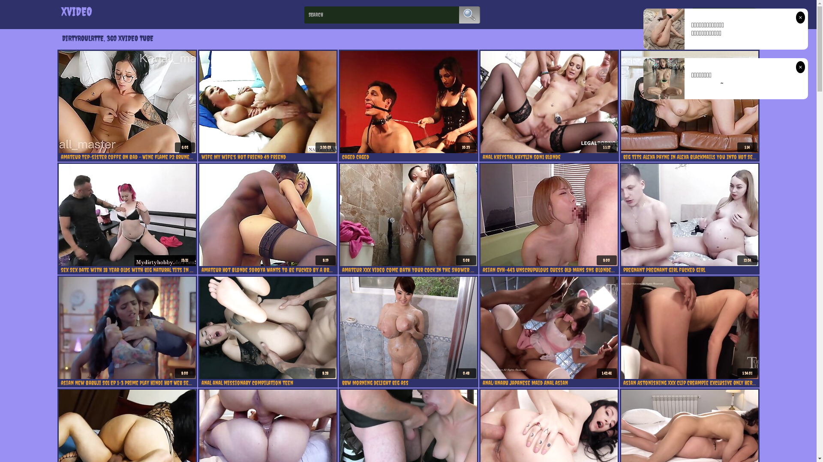 The height and width of the screenshot is (462, 823). I want to click on 2:30:59, so click(267, 102).